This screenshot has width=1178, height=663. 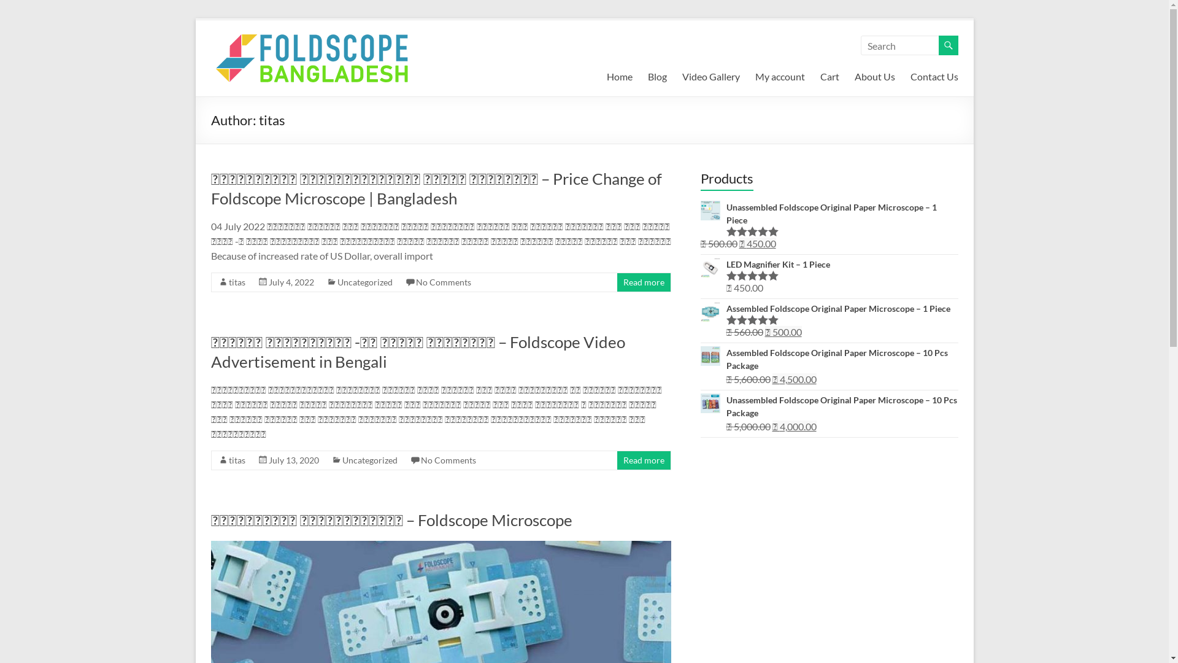 I want to click on Blog, so click(x=658, y=77).